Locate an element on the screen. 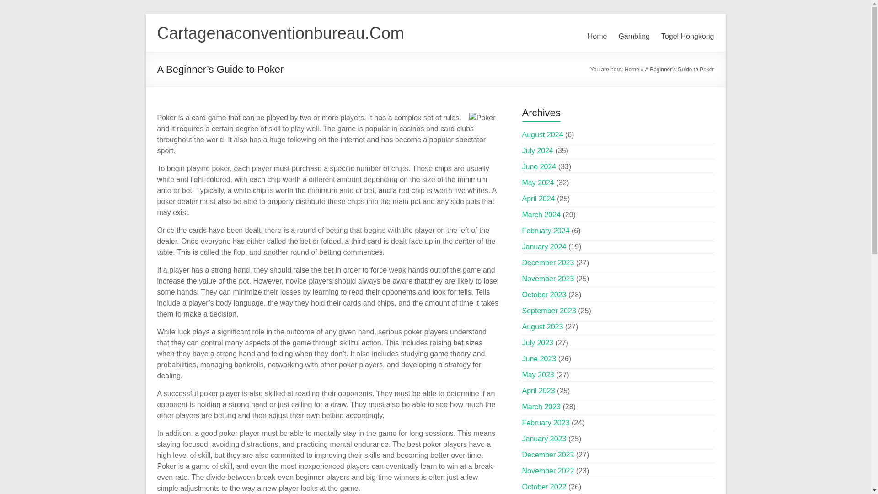 The width and height of the screenshot is (878, 494). Togel Hongkong is located at coordinates (688, 37).